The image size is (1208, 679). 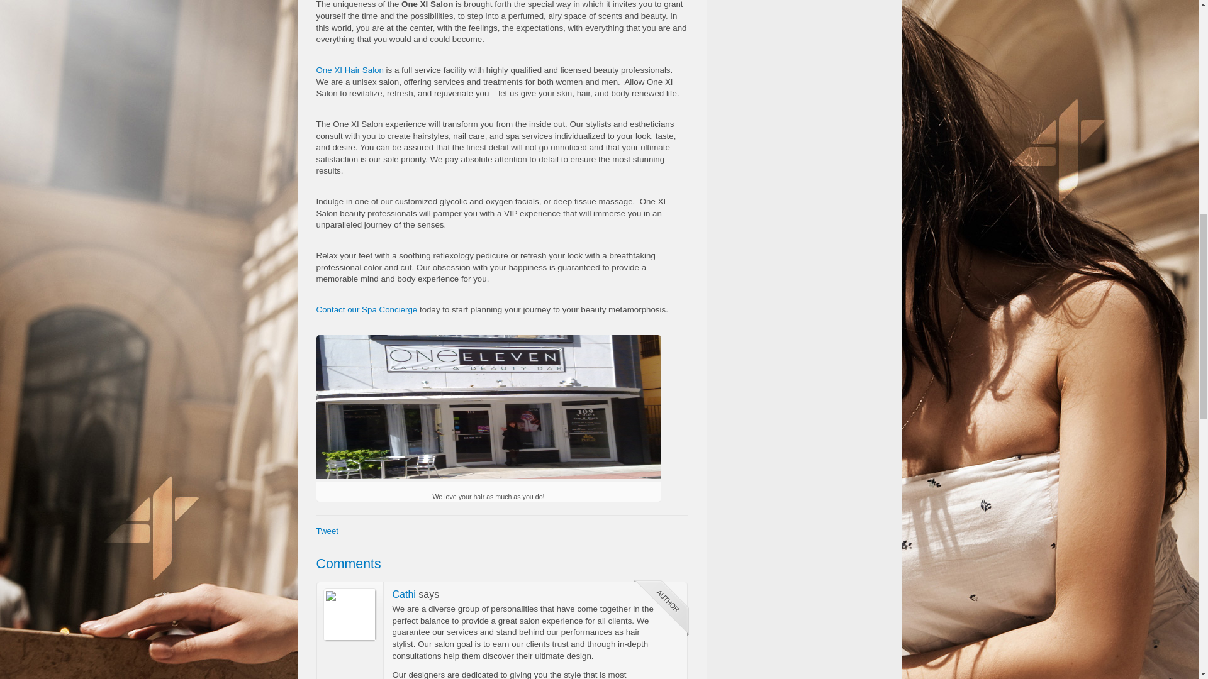 I want to click on Contact our Spa Concierge, so click(x=366, y=309).